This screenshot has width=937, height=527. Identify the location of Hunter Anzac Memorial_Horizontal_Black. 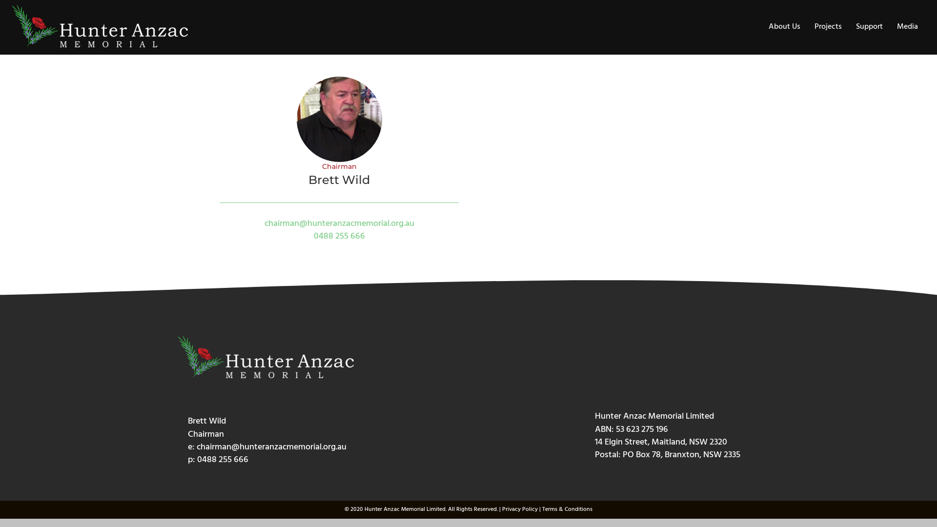
(266, 357).